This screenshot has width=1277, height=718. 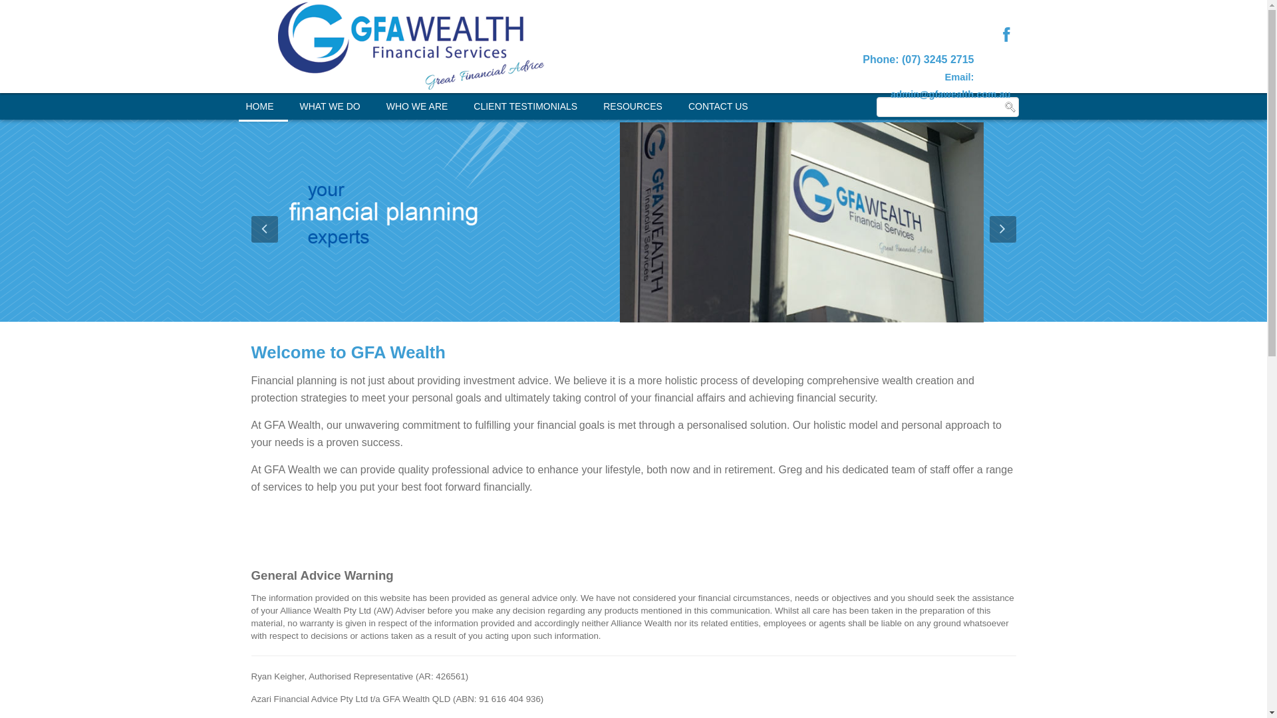 I want to click on WHO WE ARE, so click(x=418, y=106).